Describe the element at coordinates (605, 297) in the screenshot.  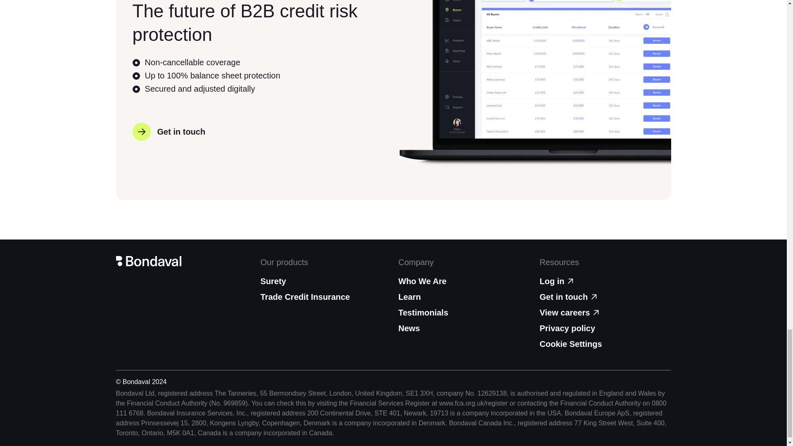
I see `Get in touch` at that location.